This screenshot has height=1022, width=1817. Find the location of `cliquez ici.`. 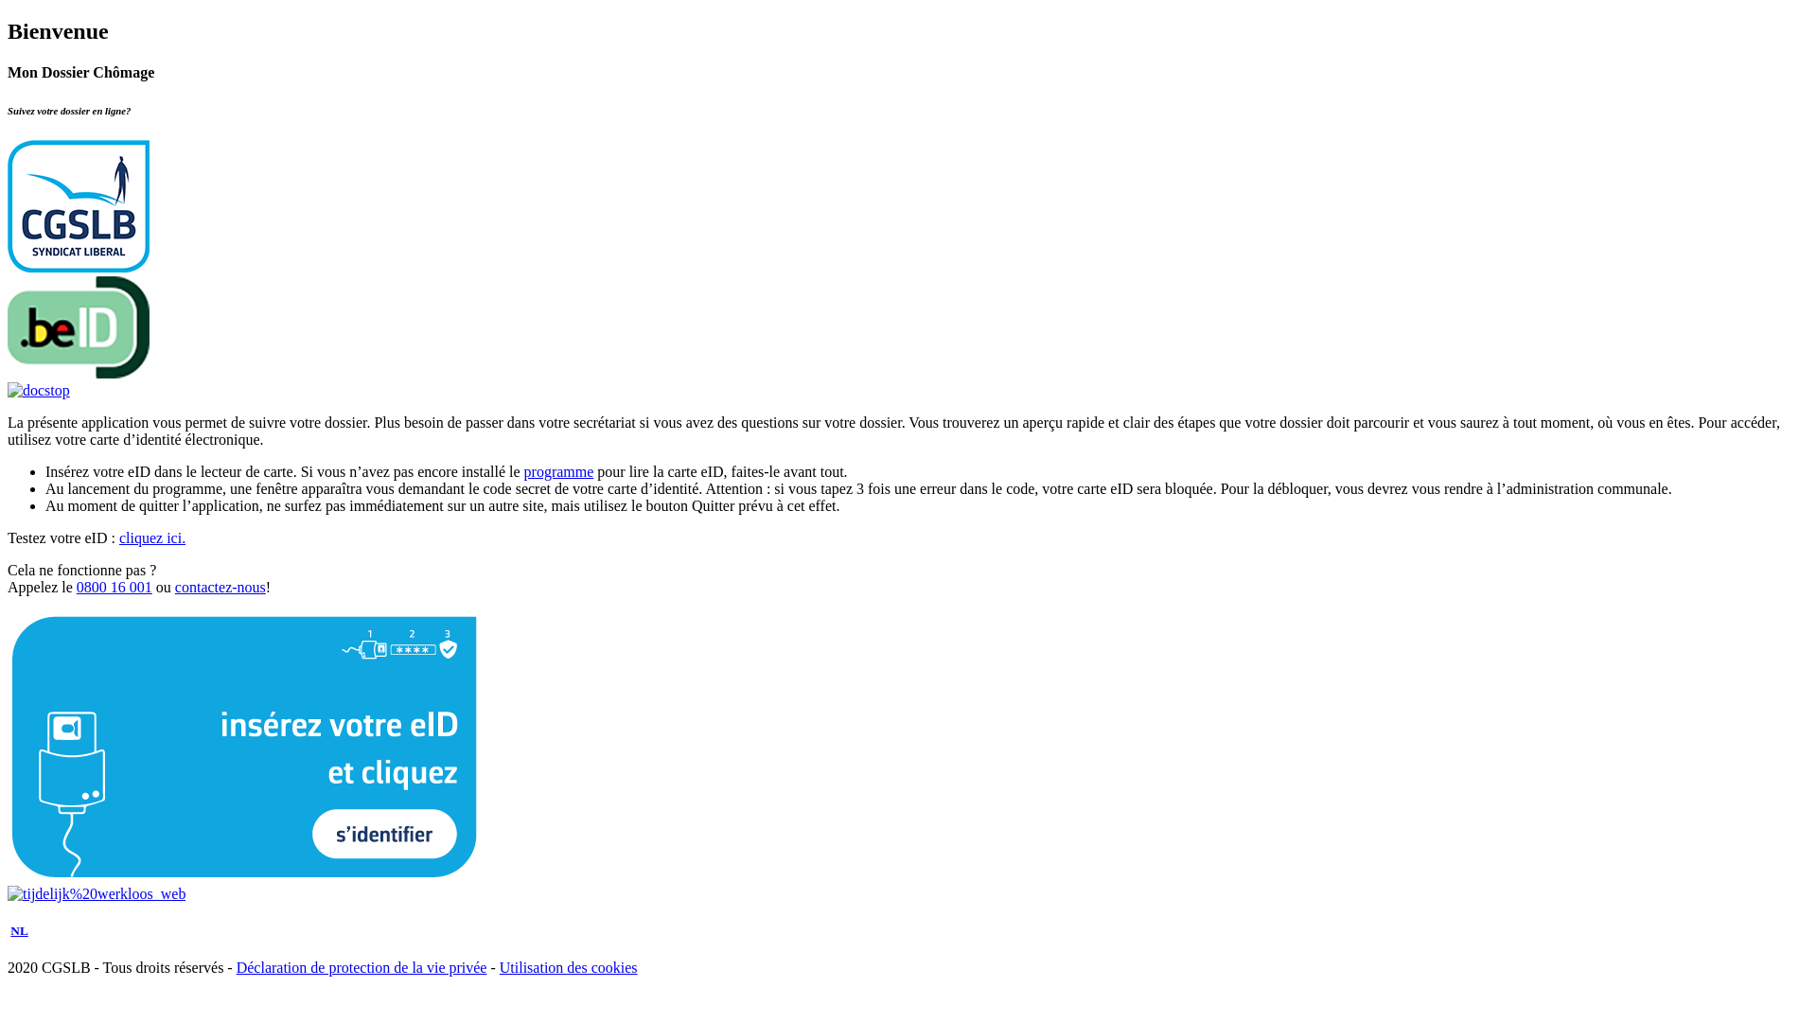

cliquez ici. is located at coordinates (152, 537).